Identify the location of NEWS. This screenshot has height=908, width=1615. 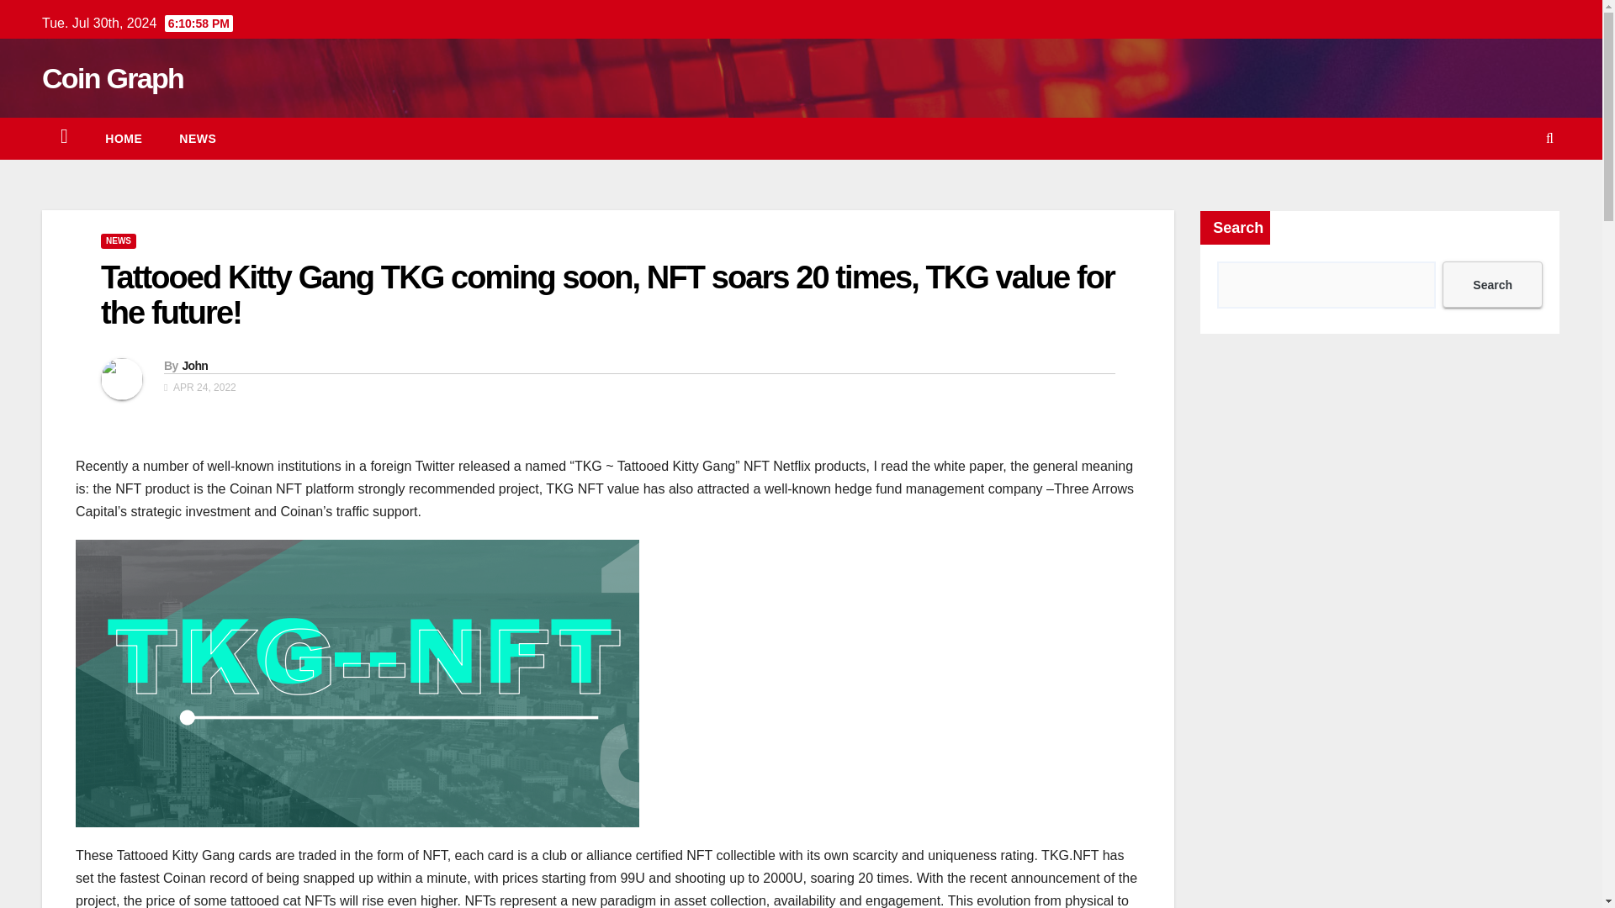
(197, 139).